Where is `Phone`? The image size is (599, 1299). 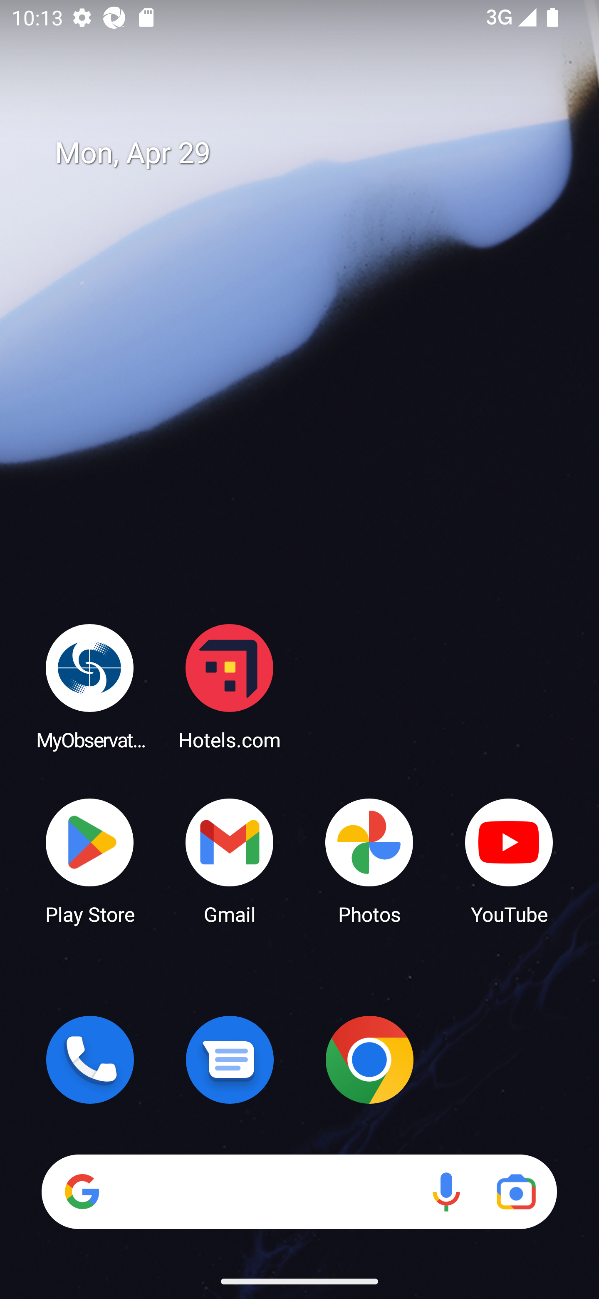 Phone is located at coordinates (90, 1060).